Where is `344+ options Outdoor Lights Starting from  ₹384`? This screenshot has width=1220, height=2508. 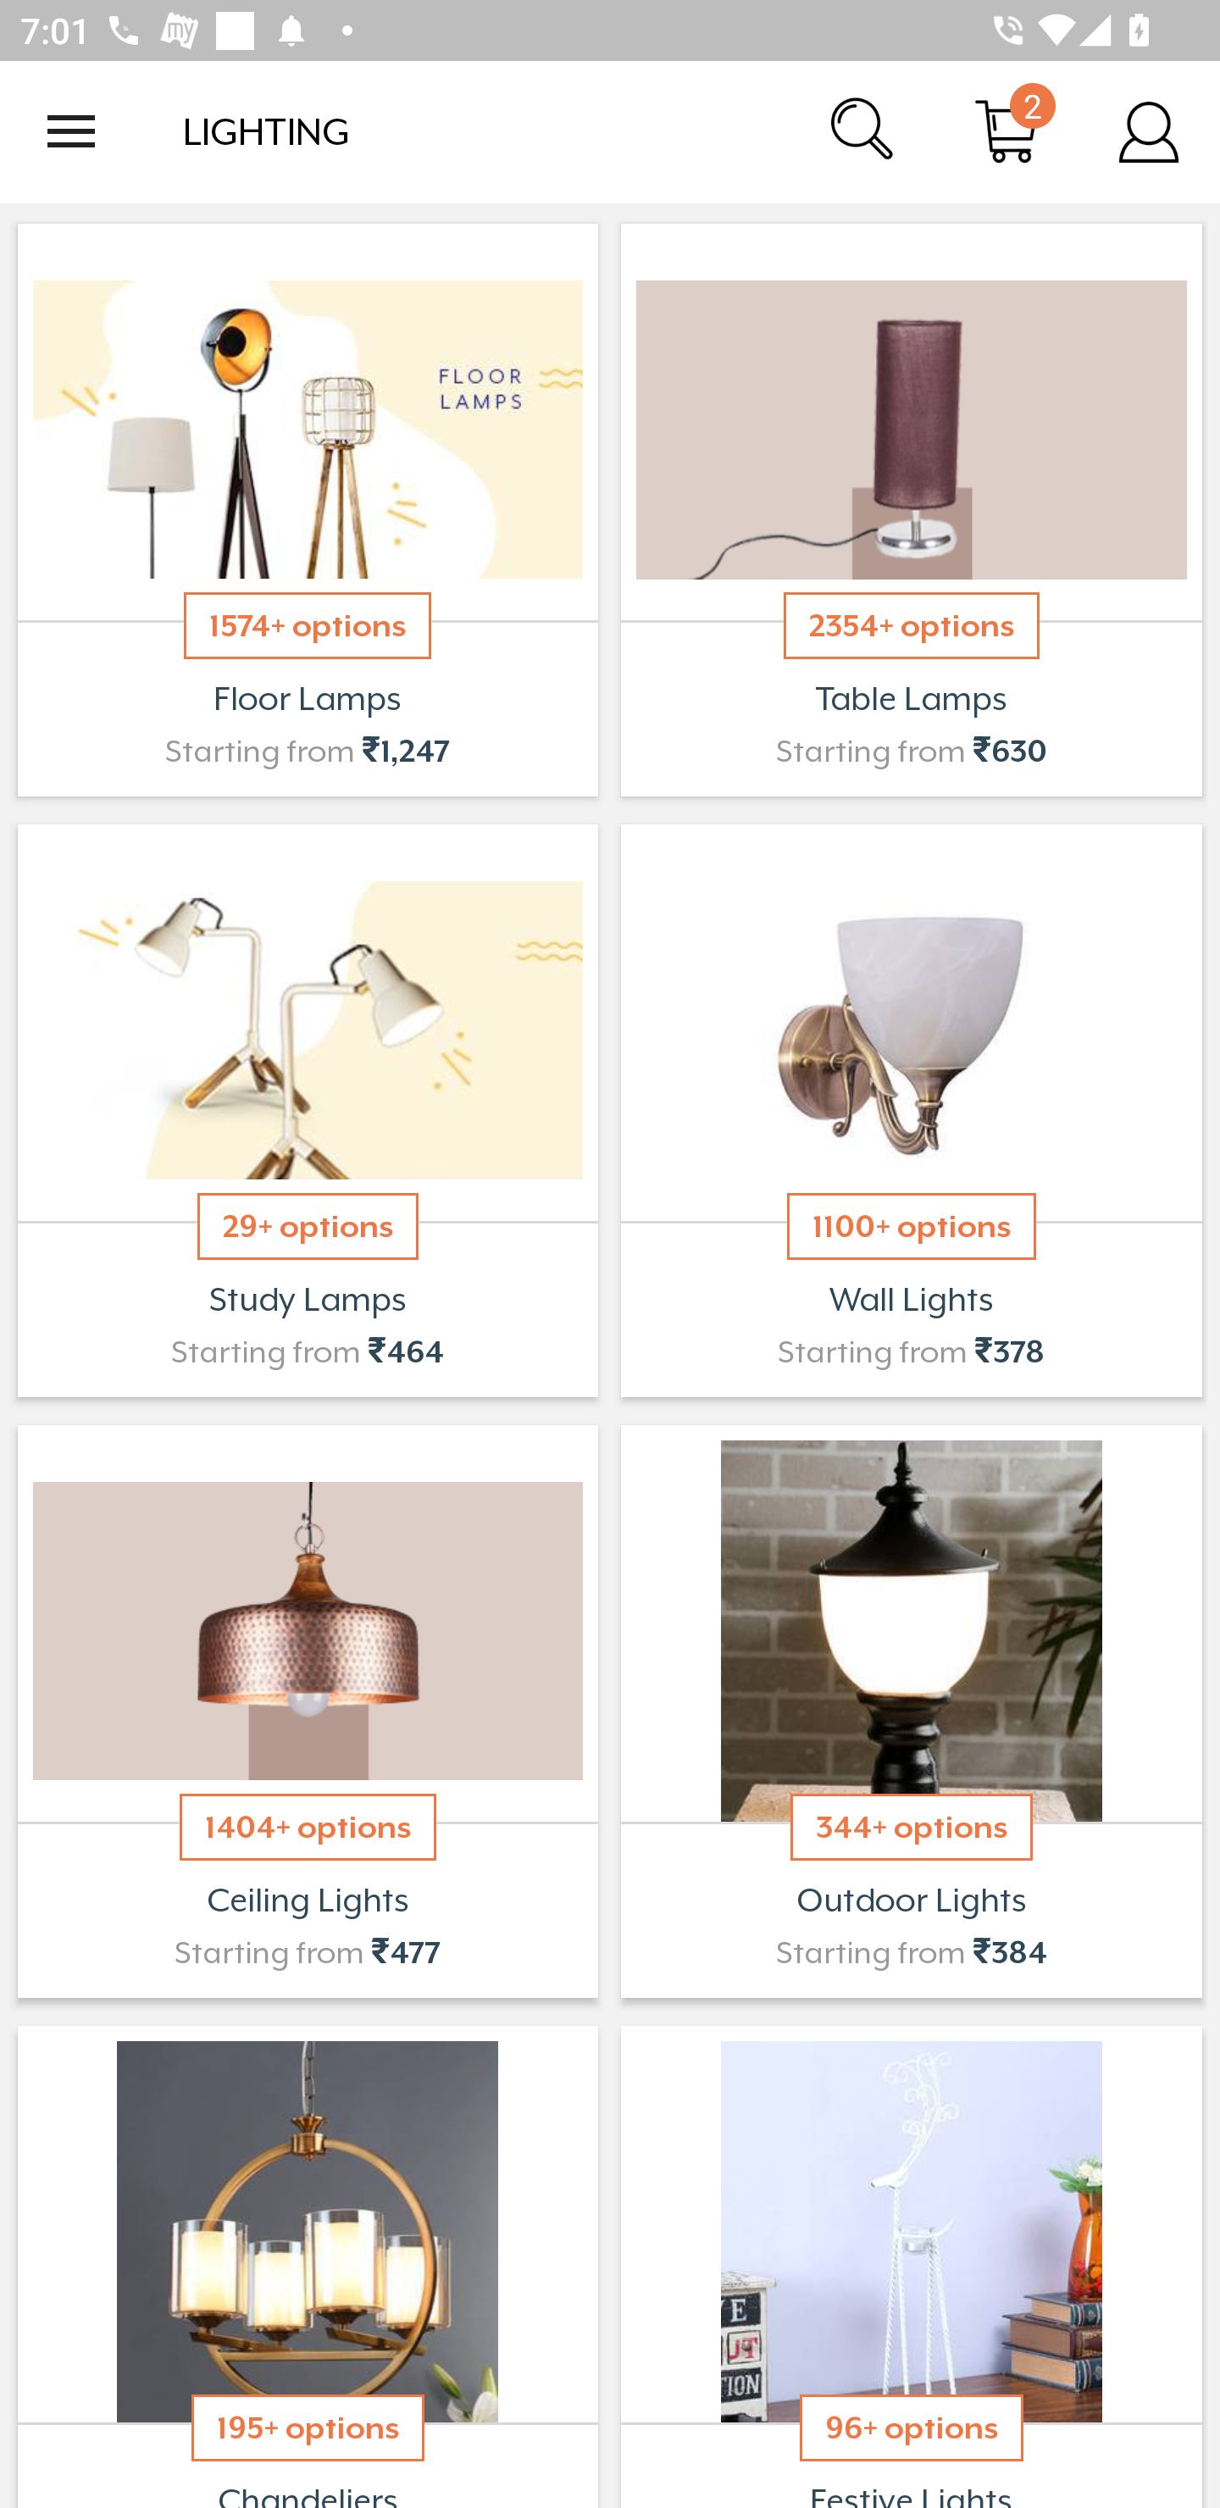
344+ options Outdoor Lights Starting from  ₹384 is located at coordinates (912, 1712).